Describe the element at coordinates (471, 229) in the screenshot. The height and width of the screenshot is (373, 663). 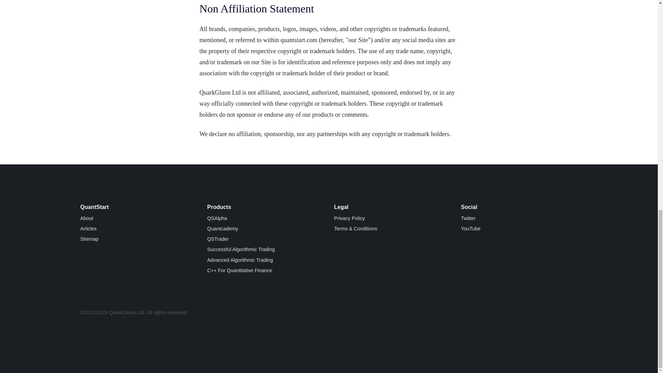
I see `YouTube` at that location.